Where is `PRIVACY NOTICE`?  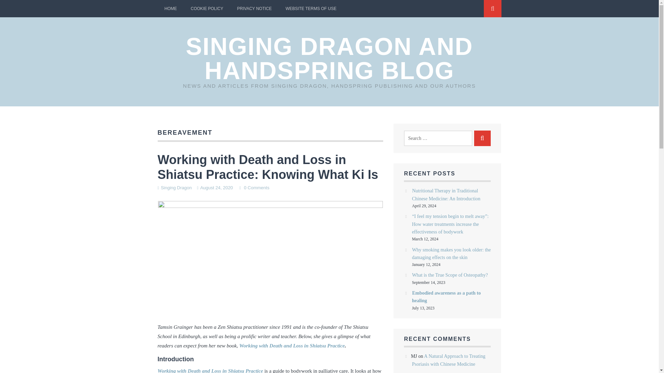 PRIVACY NOTICE is located at coordinates (255, 8).